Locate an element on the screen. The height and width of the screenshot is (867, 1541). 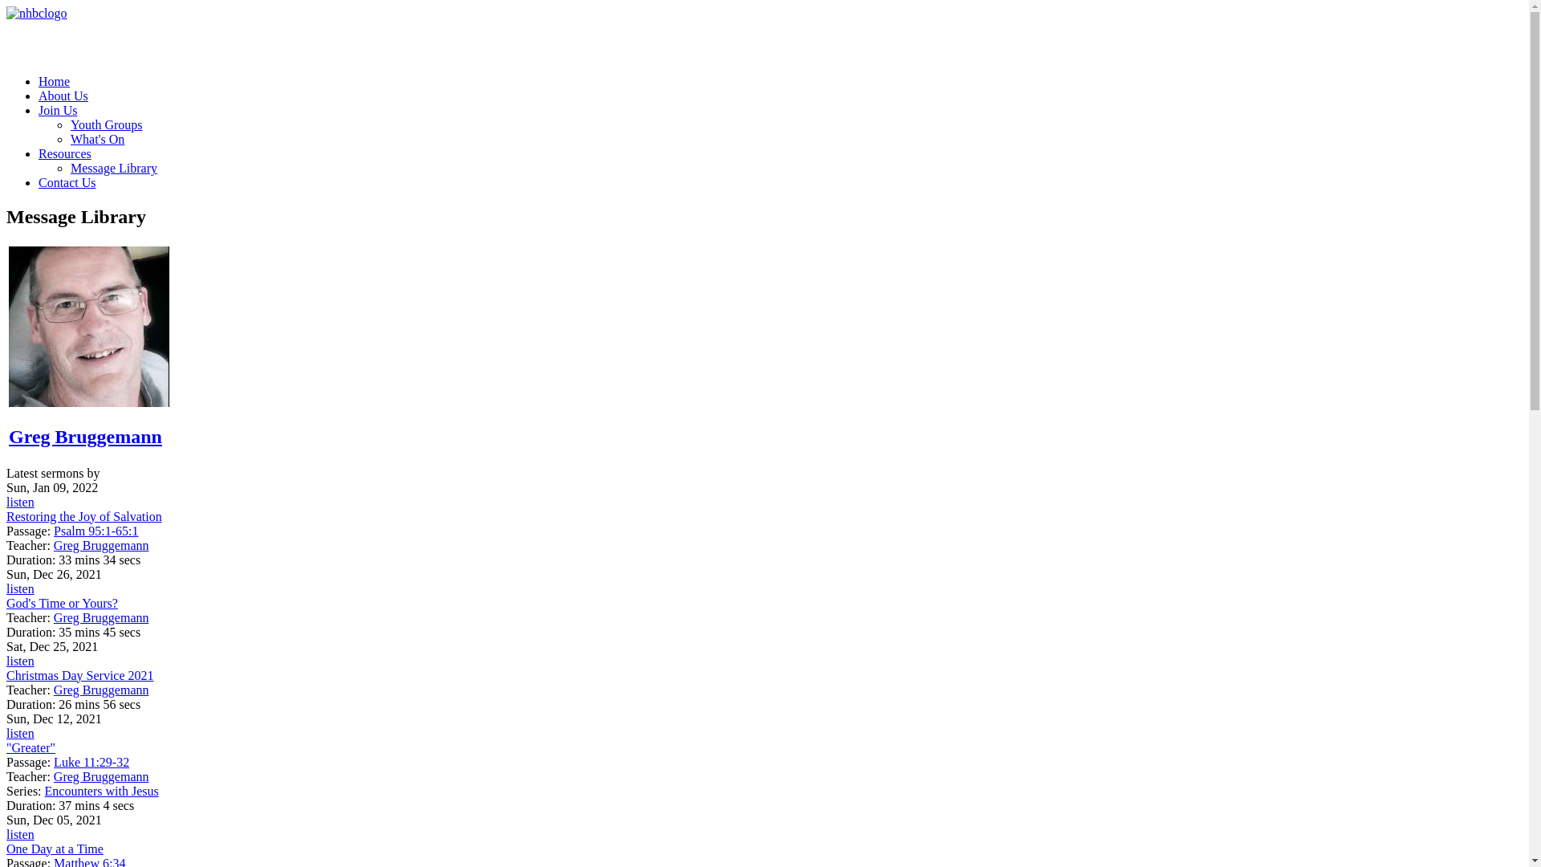
listen is located at coordinates (21, 589).